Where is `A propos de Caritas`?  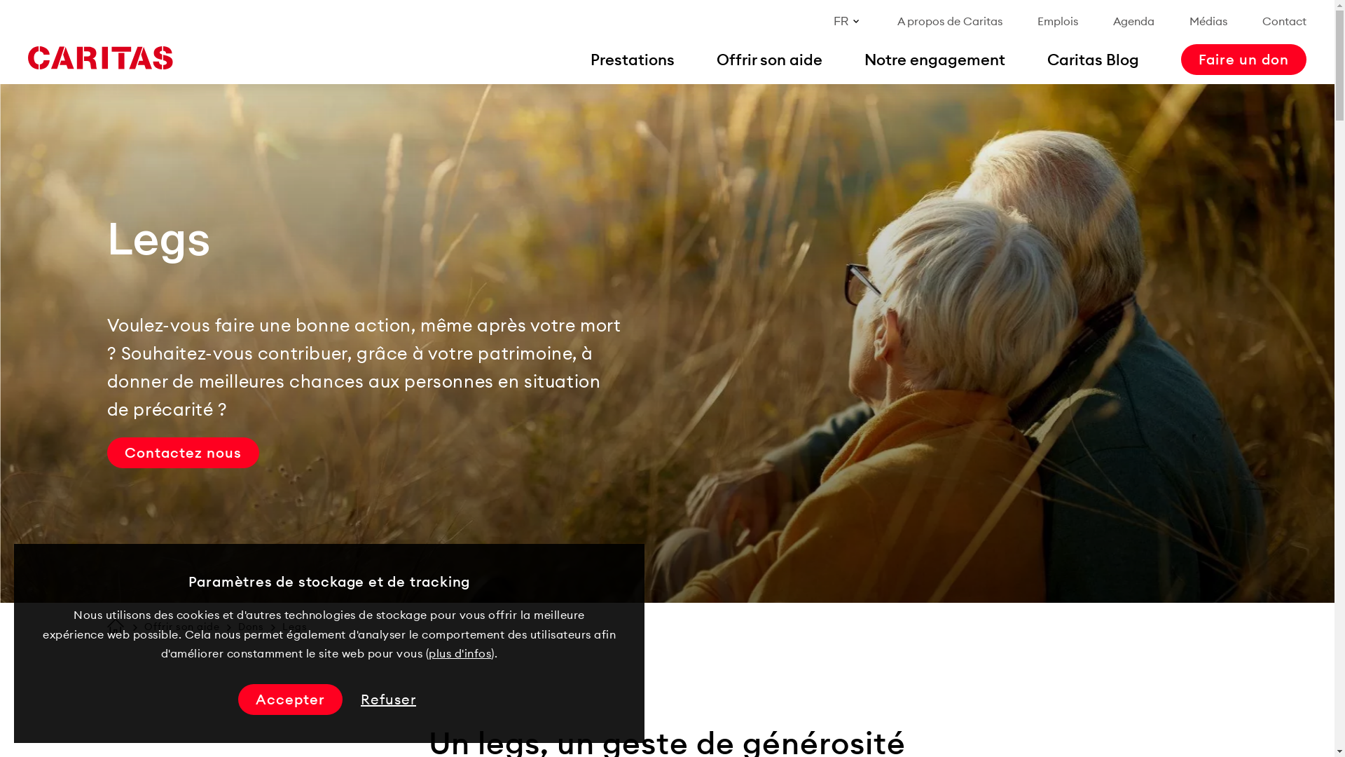
A propos de Caritas is located at coordinates (950, 21).